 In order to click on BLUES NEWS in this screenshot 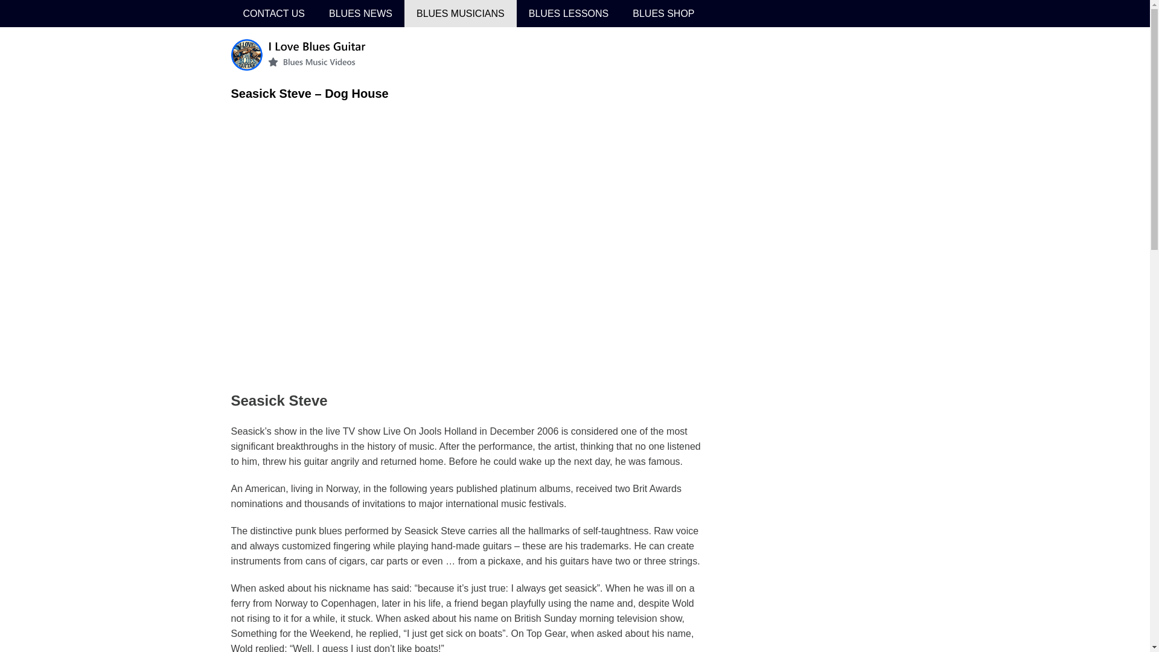, I will do `click(360, 13)`.